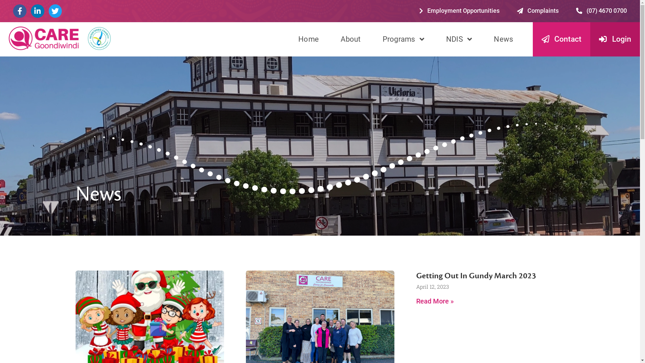 The height and width of the screenshot is (363, 645). I want to click on Home, so click(237, 30).